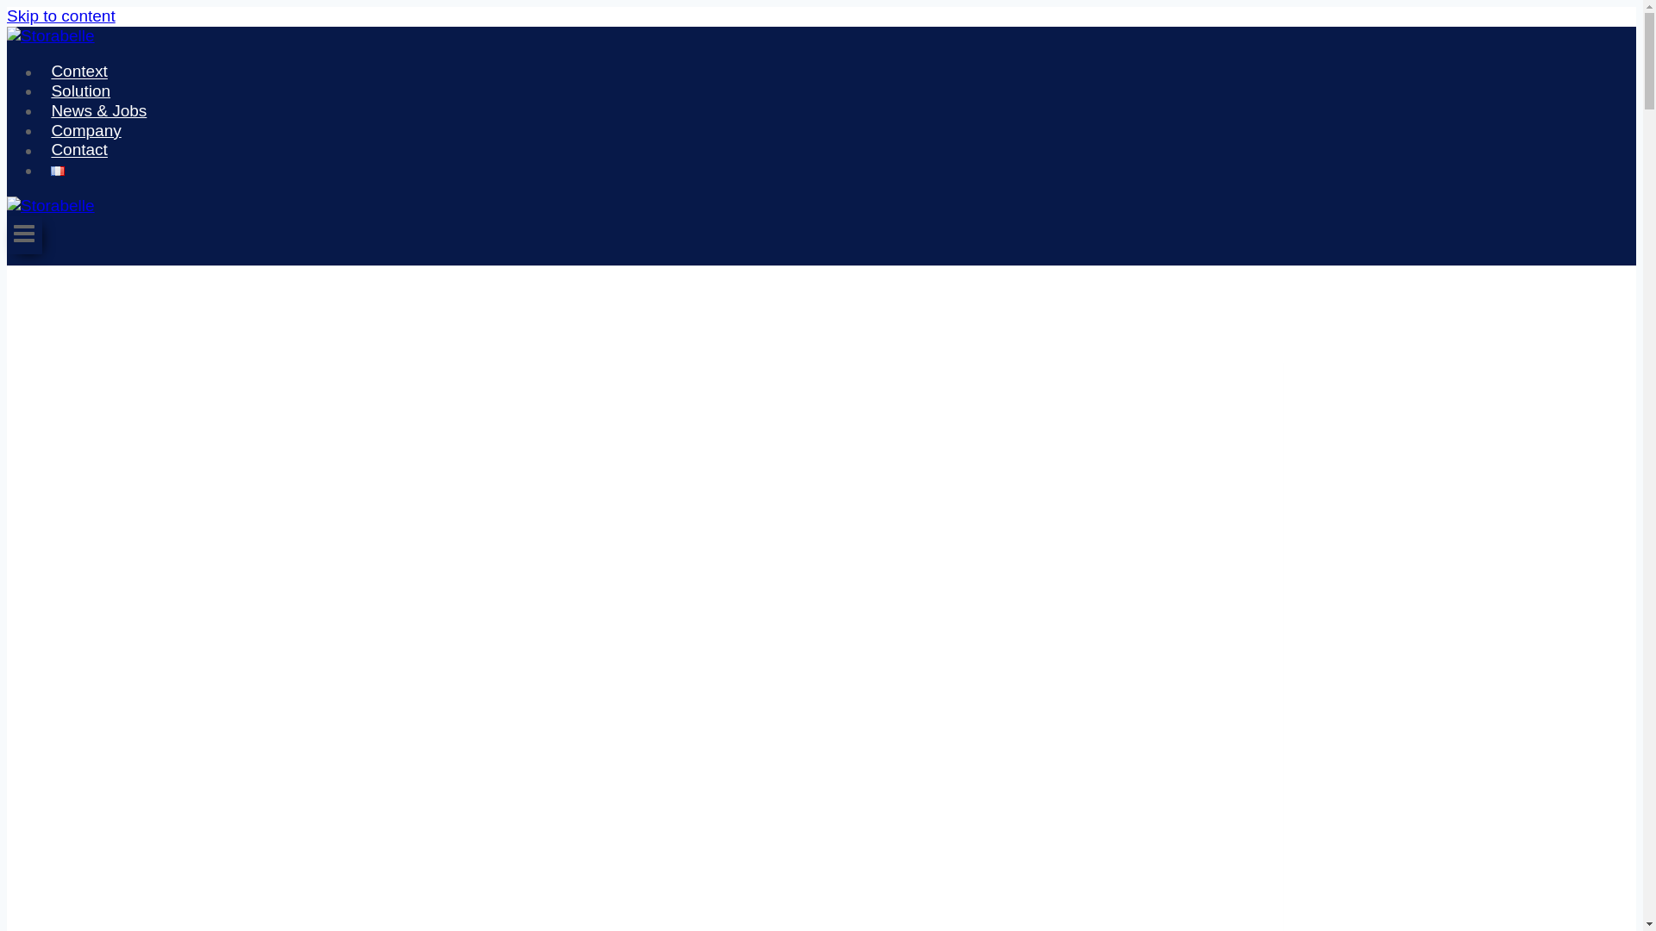 The width and height of the screenshot is (1656, 931). I want to click on Solution, so click(80, 91).